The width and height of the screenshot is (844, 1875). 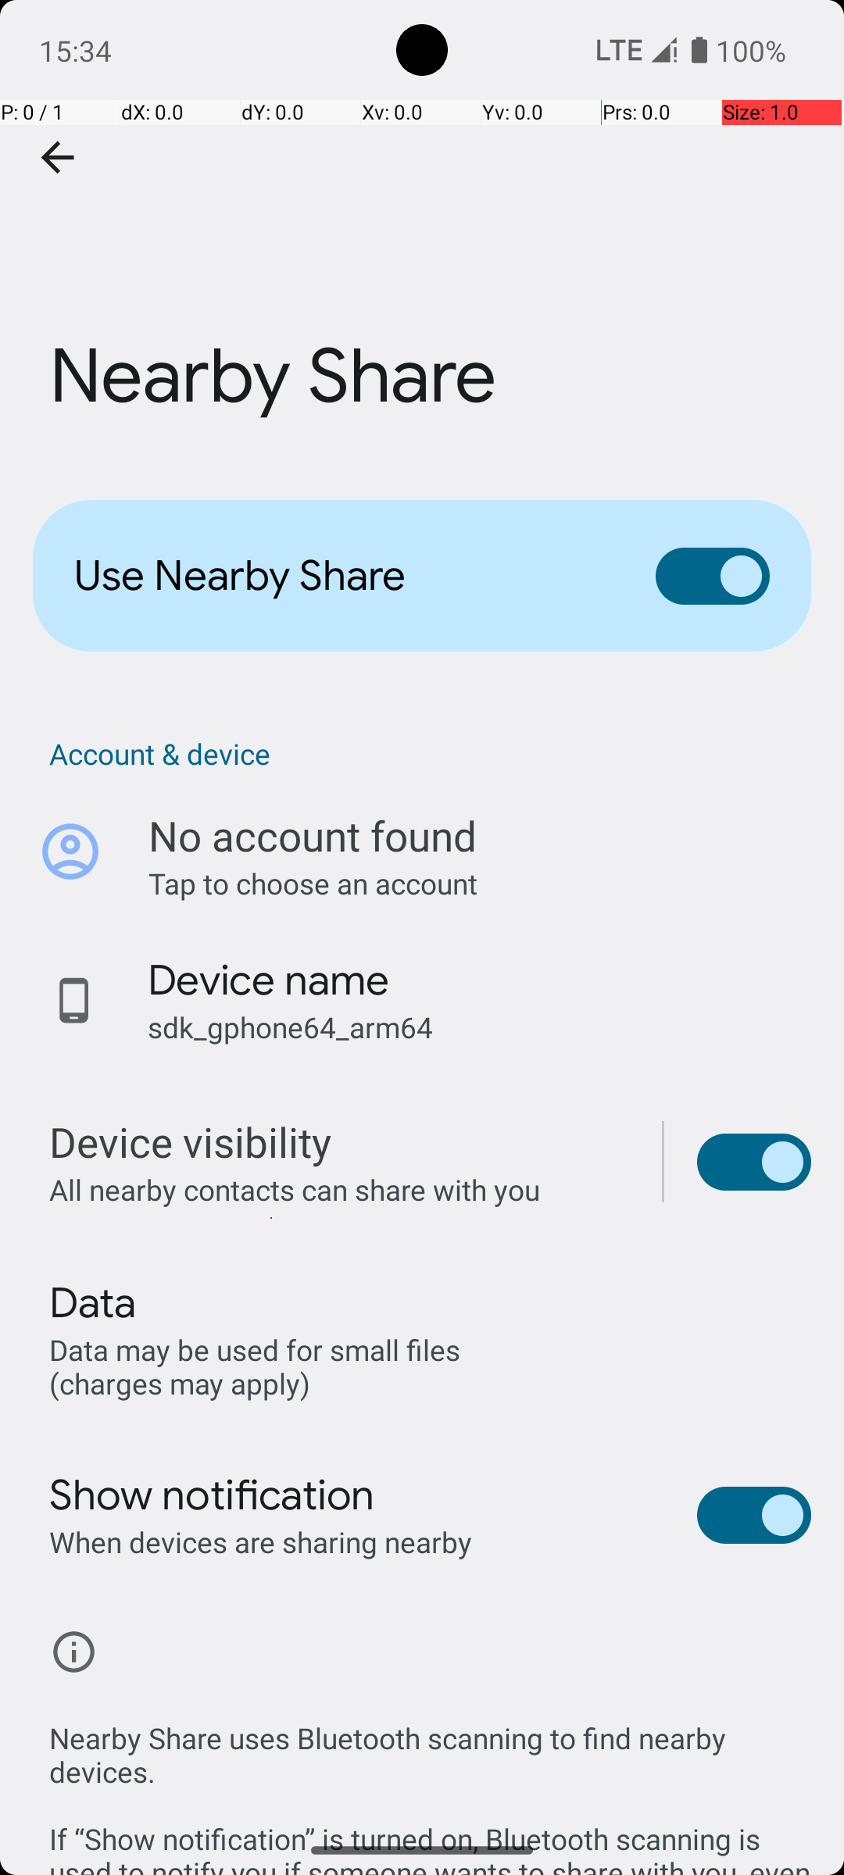 What do you see at coordinates (213, 1495) in the screenshot?
I see `Show notification` at bounding box center [213, 1495].